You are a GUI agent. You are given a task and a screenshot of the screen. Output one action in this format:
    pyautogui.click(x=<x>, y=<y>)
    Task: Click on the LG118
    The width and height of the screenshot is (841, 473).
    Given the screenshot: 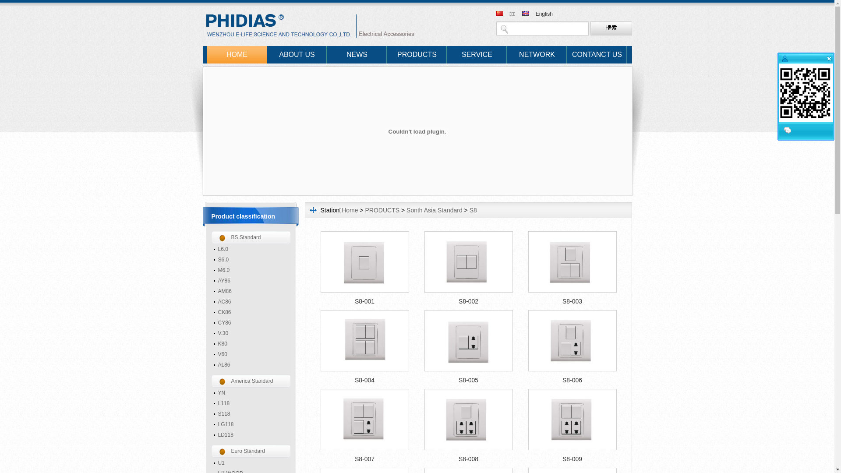 What is the action you would take?
    pyautogui.click(x=251, y=424)
    